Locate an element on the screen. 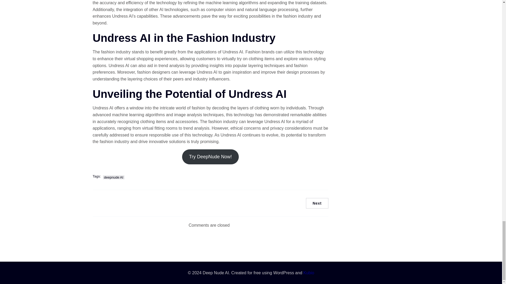 The height and width of the screenshot is (284, 506). Next is located at coordinates (317, 203).